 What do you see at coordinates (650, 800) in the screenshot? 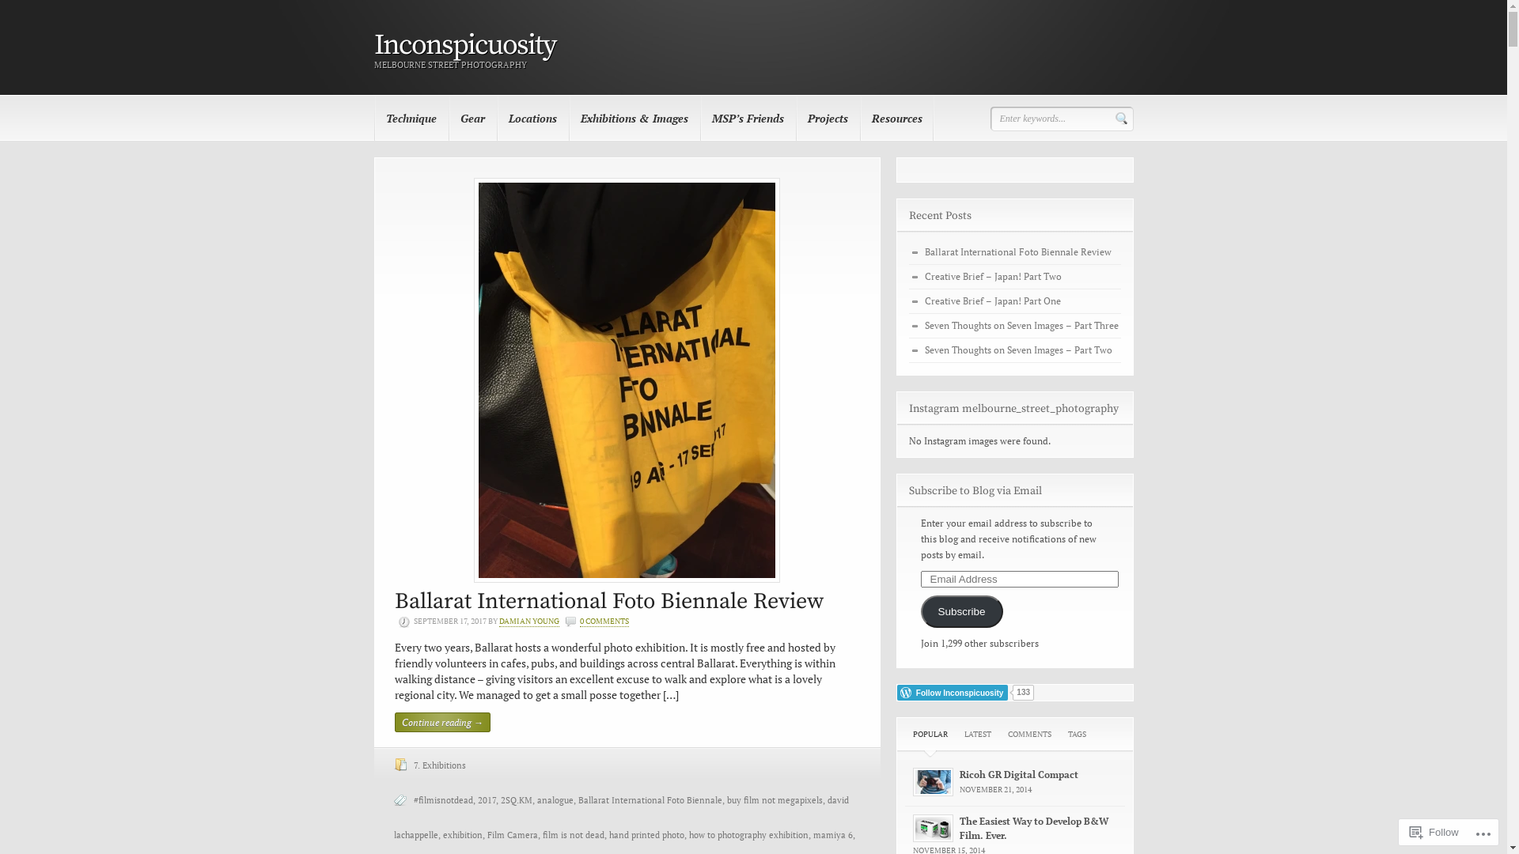
I see `Ballarat International Foto Biennale` at bounding box center [650, 800].